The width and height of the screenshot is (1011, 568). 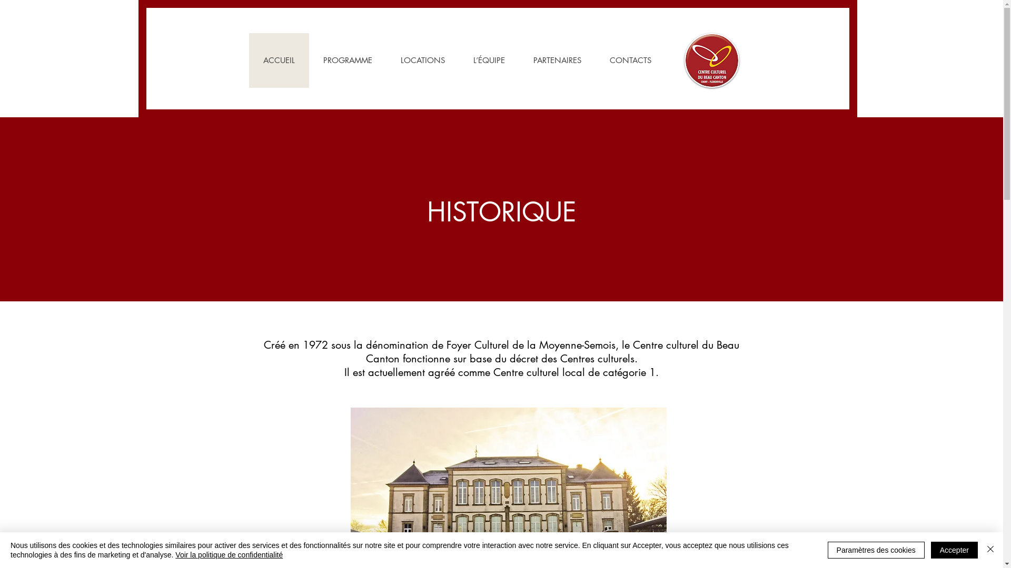 I want to click on PROGRAMME, so click(x=348, y=60).